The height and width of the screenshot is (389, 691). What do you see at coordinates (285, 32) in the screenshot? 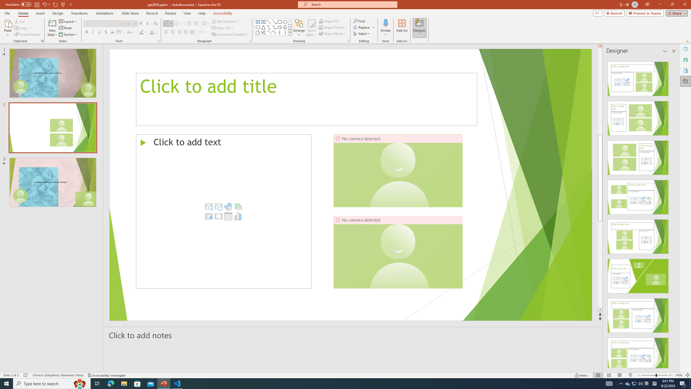
I see `Right Brace` at bounding box center [285, 32].